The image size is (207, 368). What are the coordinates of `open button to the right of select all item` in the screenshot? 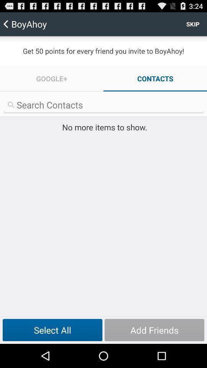 It's located at (154, 330).